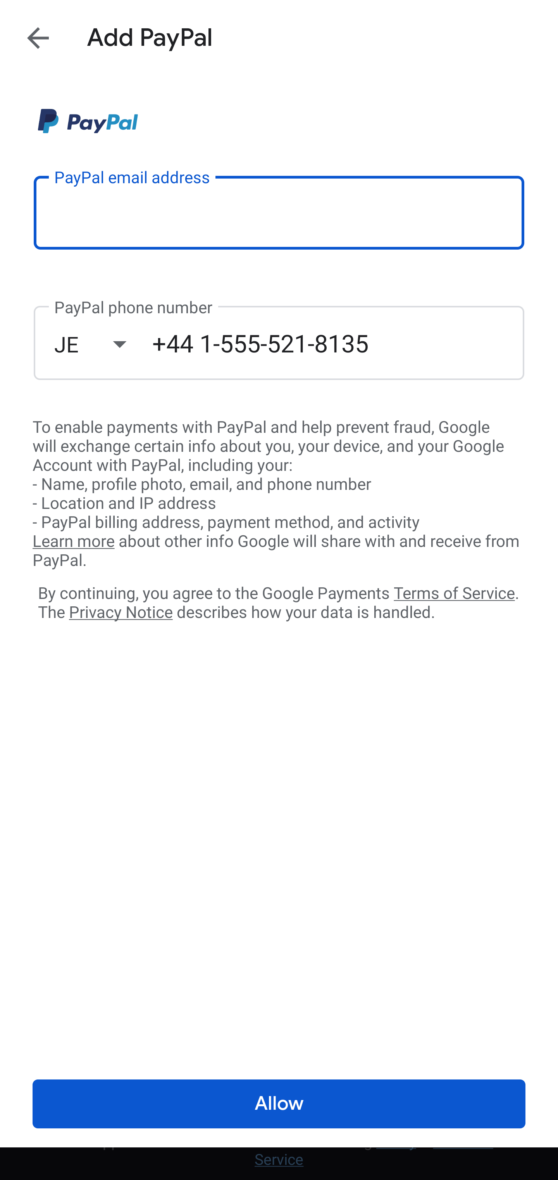 Image resolution: width=558 pixels, height=1180 pixels. What do you see at coordinates (121, 613) in the screenshot?
I see `Privacy Notice` at bounding box center [121, 613].